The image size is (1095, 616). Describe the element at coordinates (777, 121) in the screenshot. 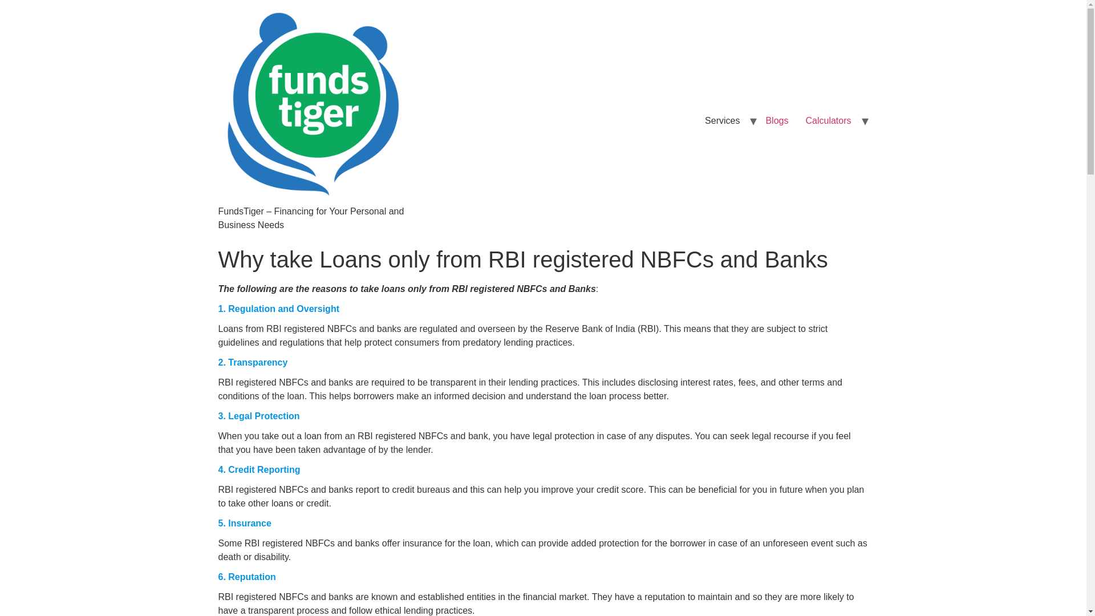

I see `Blogs` at that location.